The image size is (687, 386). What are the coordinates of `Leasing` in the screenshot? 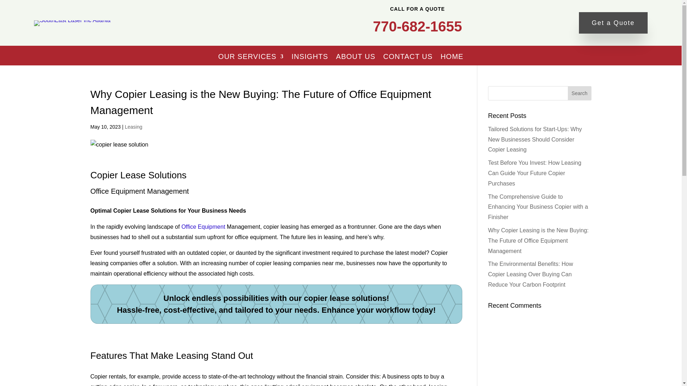 It's located at (133, 127).